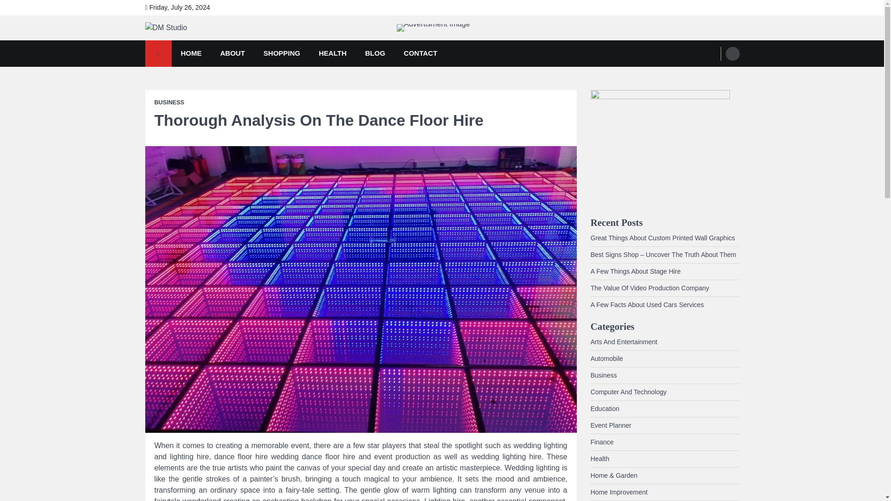 Image resolution: width=891 pixels, height=501 pixels. I want to click on Computer And Technology, so click(628, 392).